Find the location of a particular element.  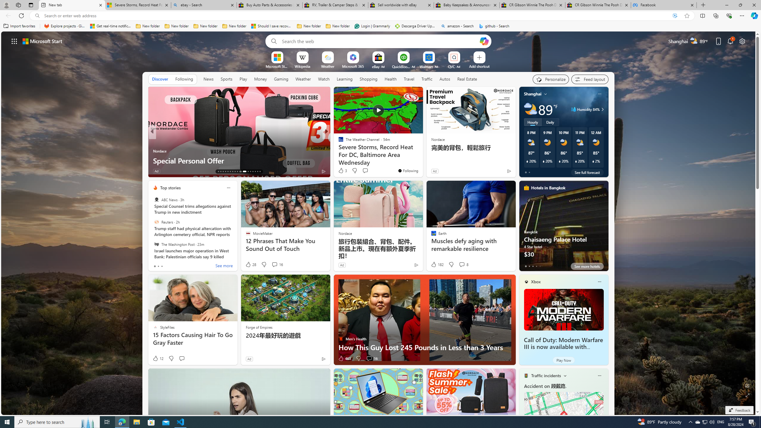

Enter your search term is located at coordinates (380, 41).